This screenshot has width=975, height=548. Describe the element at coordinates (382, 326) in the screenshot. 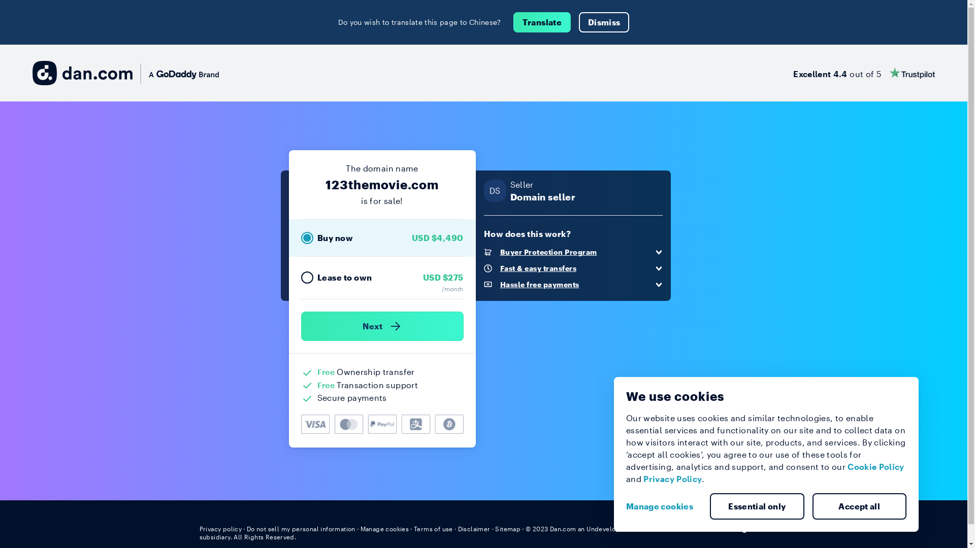

I see `Next
)` at that location.